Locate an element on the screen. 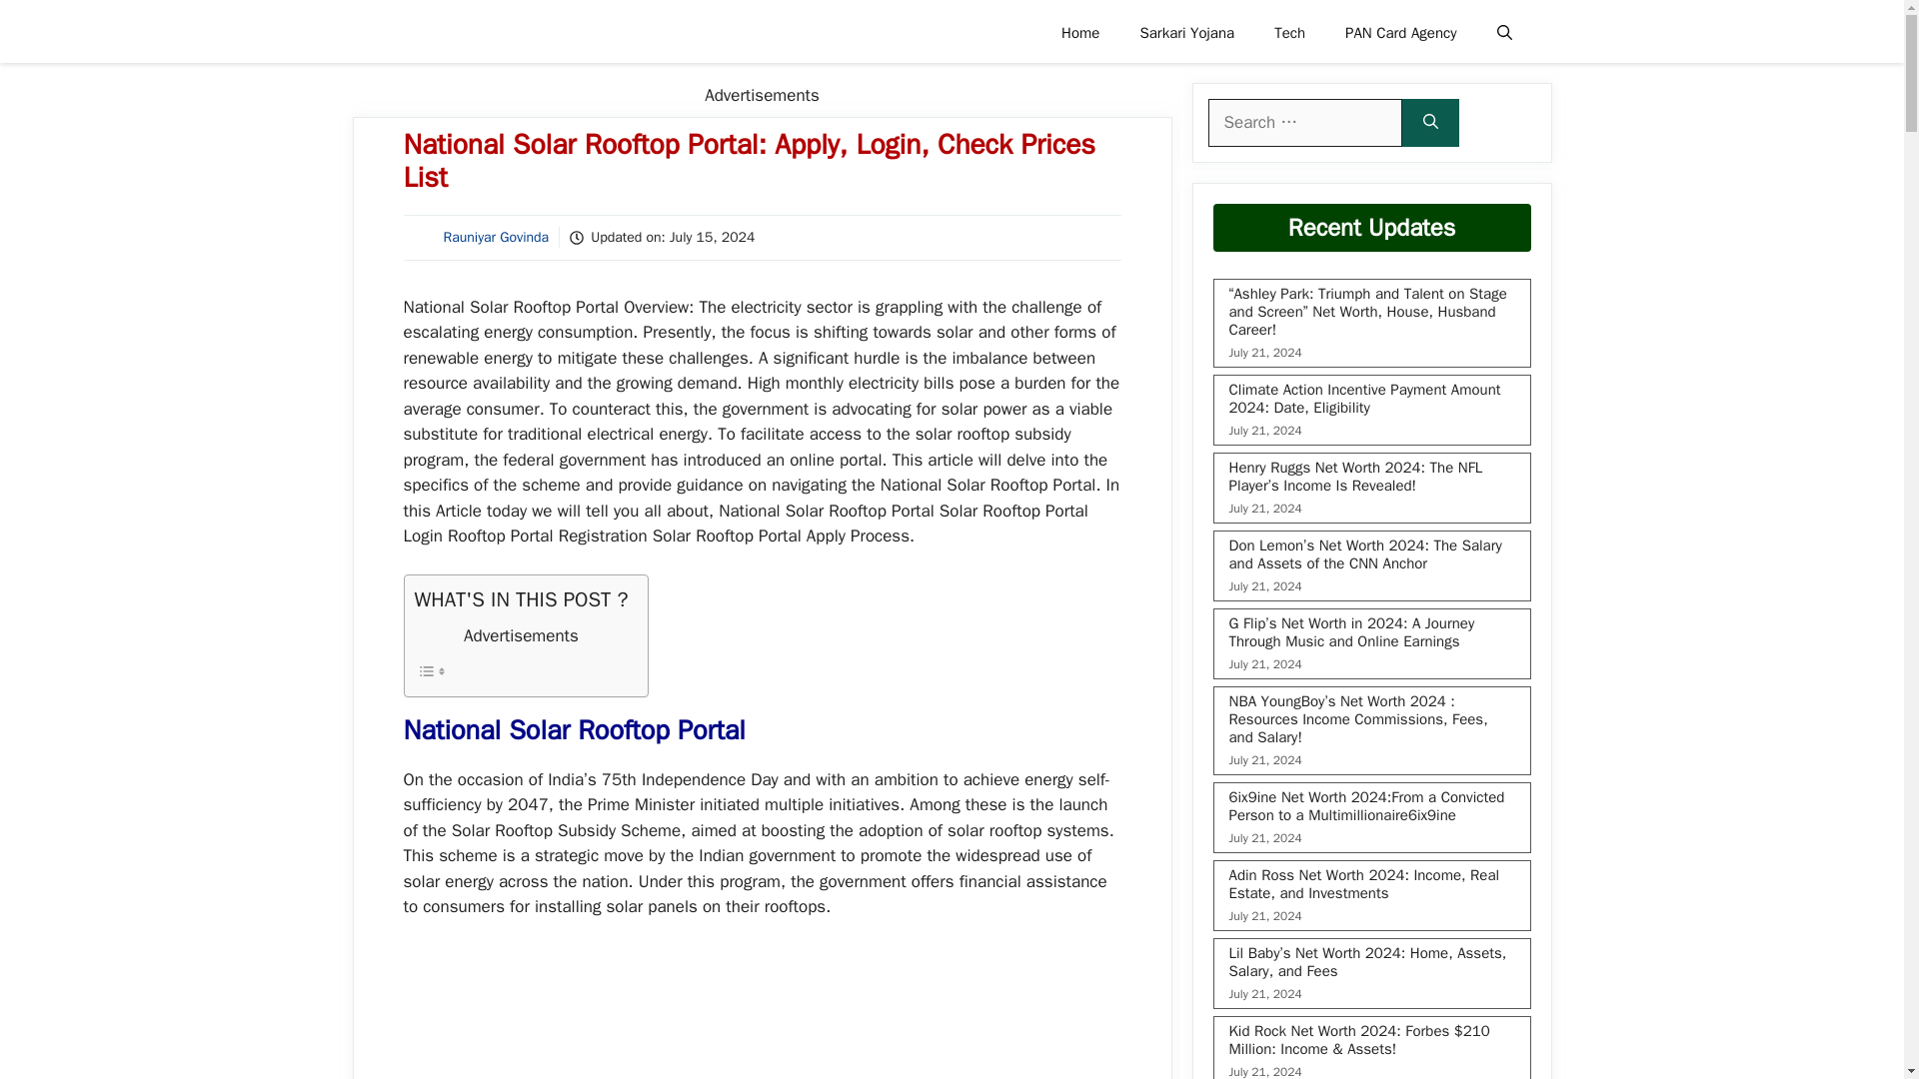  Rauniyar Govinda is located at coordinates (496, 237).